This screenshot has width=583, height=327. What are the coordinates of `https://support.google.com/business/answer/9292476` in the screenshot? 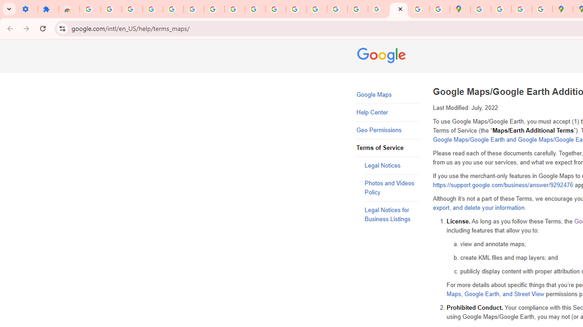 It's located at (503, 185).